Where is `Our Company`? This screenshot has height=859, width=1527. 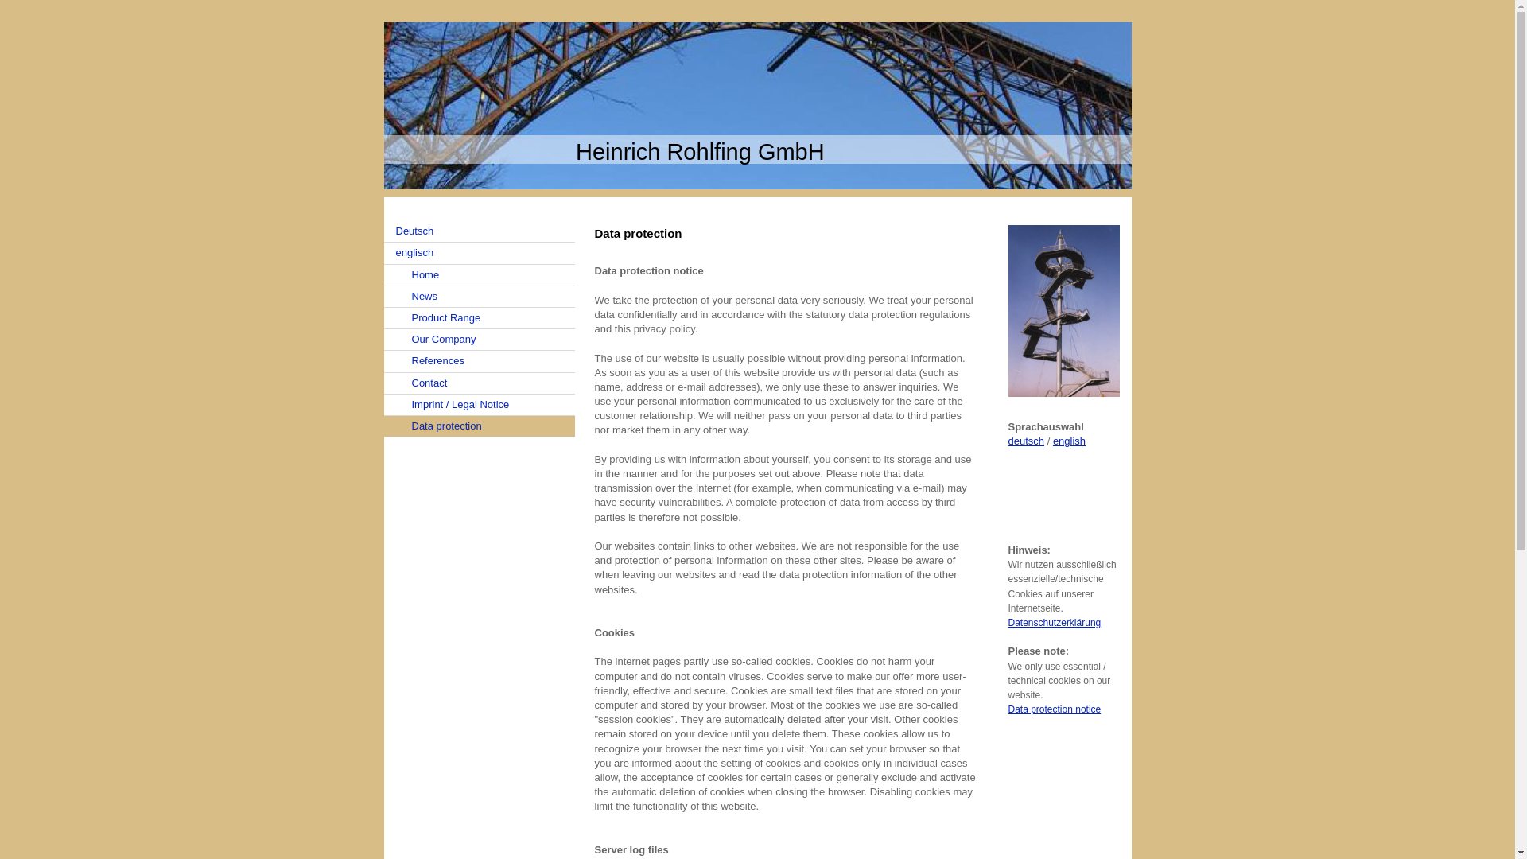
Our Company is located at coordinates (478, 339).